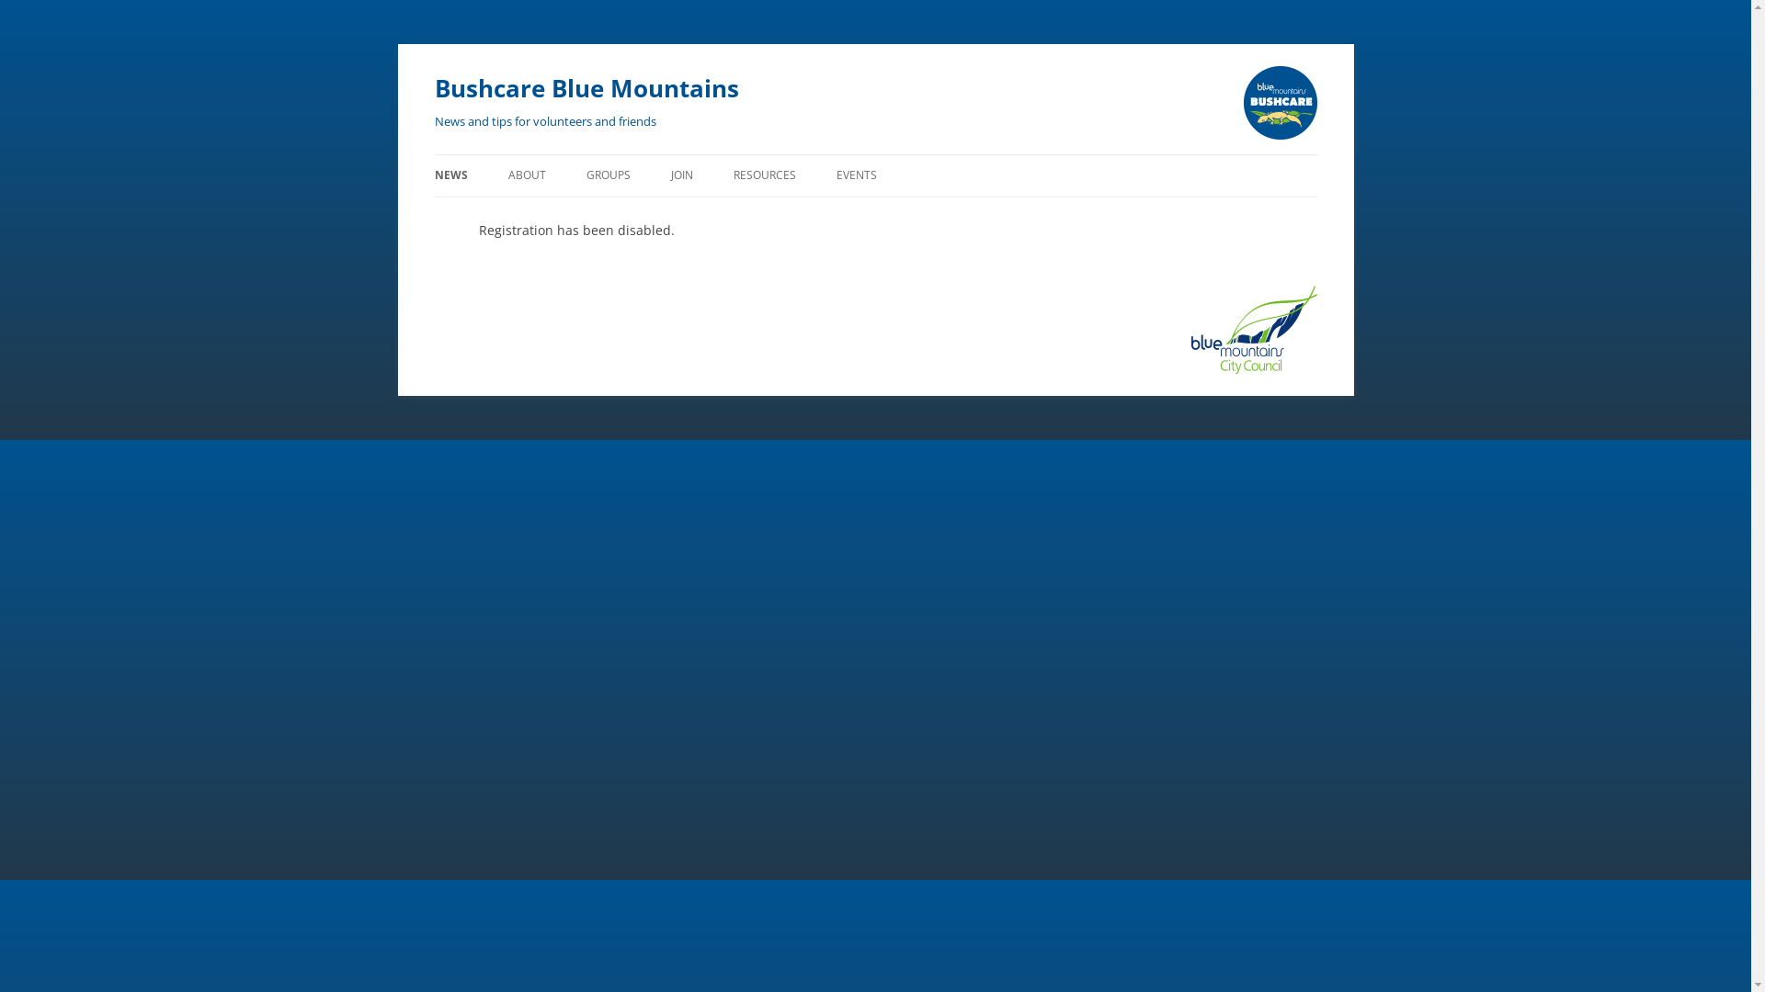  What do you see at coordinates (599, 215) in the screenshot?
I see `SWAMPCARE` at bounding box center [599, 215].